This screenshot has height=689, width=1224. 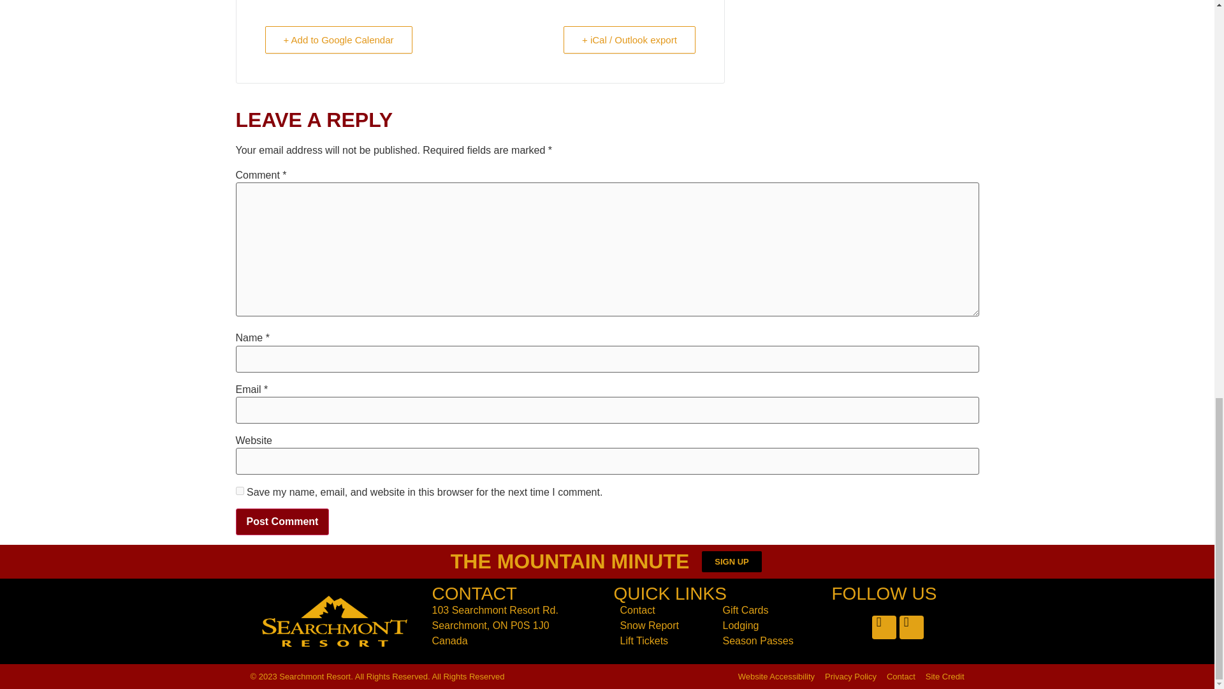 What do you see at coordinates (664, 610) in the screenshot?
I see `Contact` at bounding box center [664, 610].